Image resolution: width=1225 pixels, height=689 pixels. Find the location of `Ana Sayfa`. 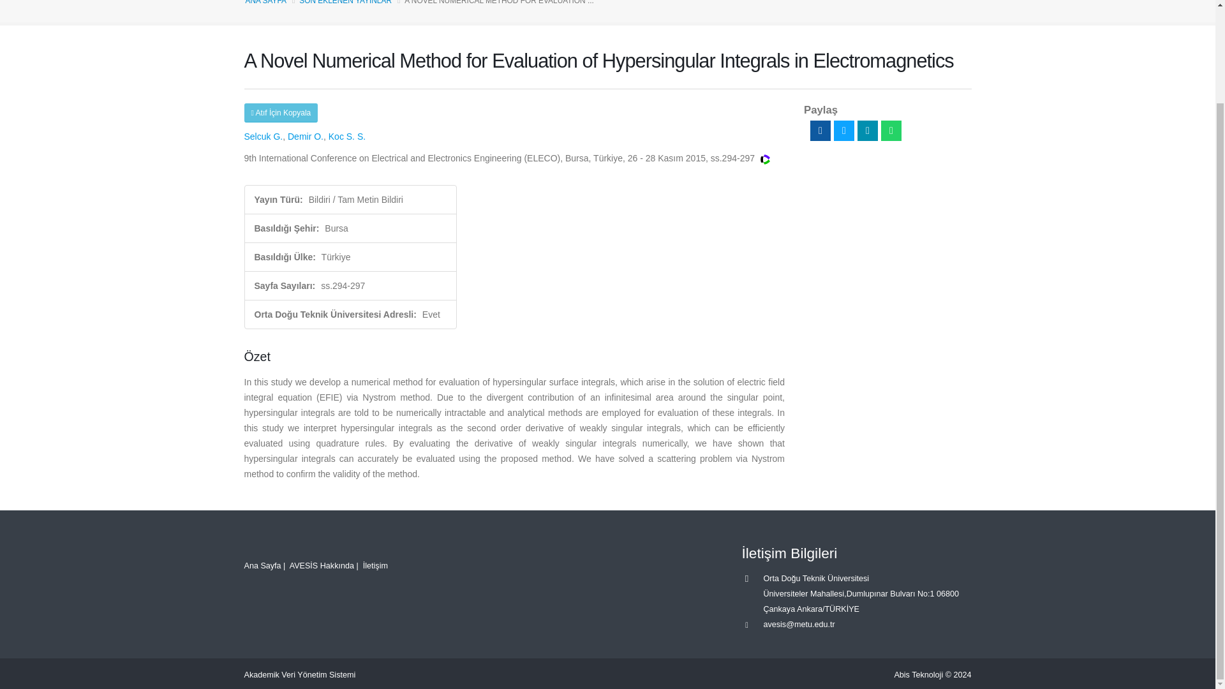

Ana Sayfa is located at coordinates (262, 566).